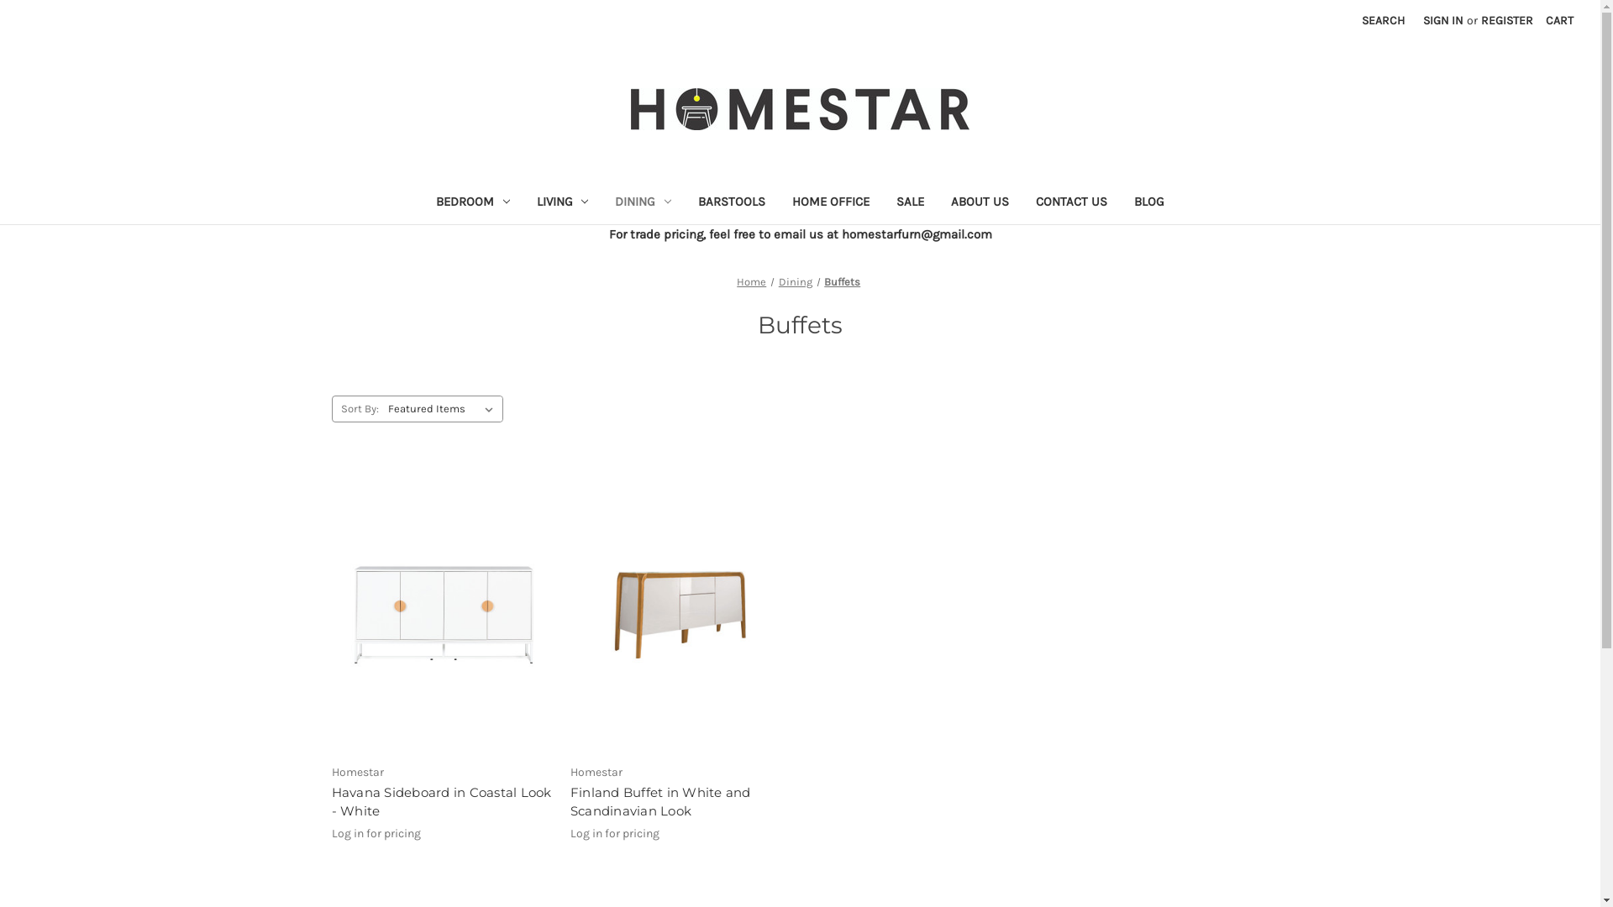 Image resolution: width=1613 pixels, height=907 pixels. What do you see at coordinates (442, 803) in the screenshot?
I see `Havana Sideboard in Coastal Look - White` at bounding box center [442, 803].